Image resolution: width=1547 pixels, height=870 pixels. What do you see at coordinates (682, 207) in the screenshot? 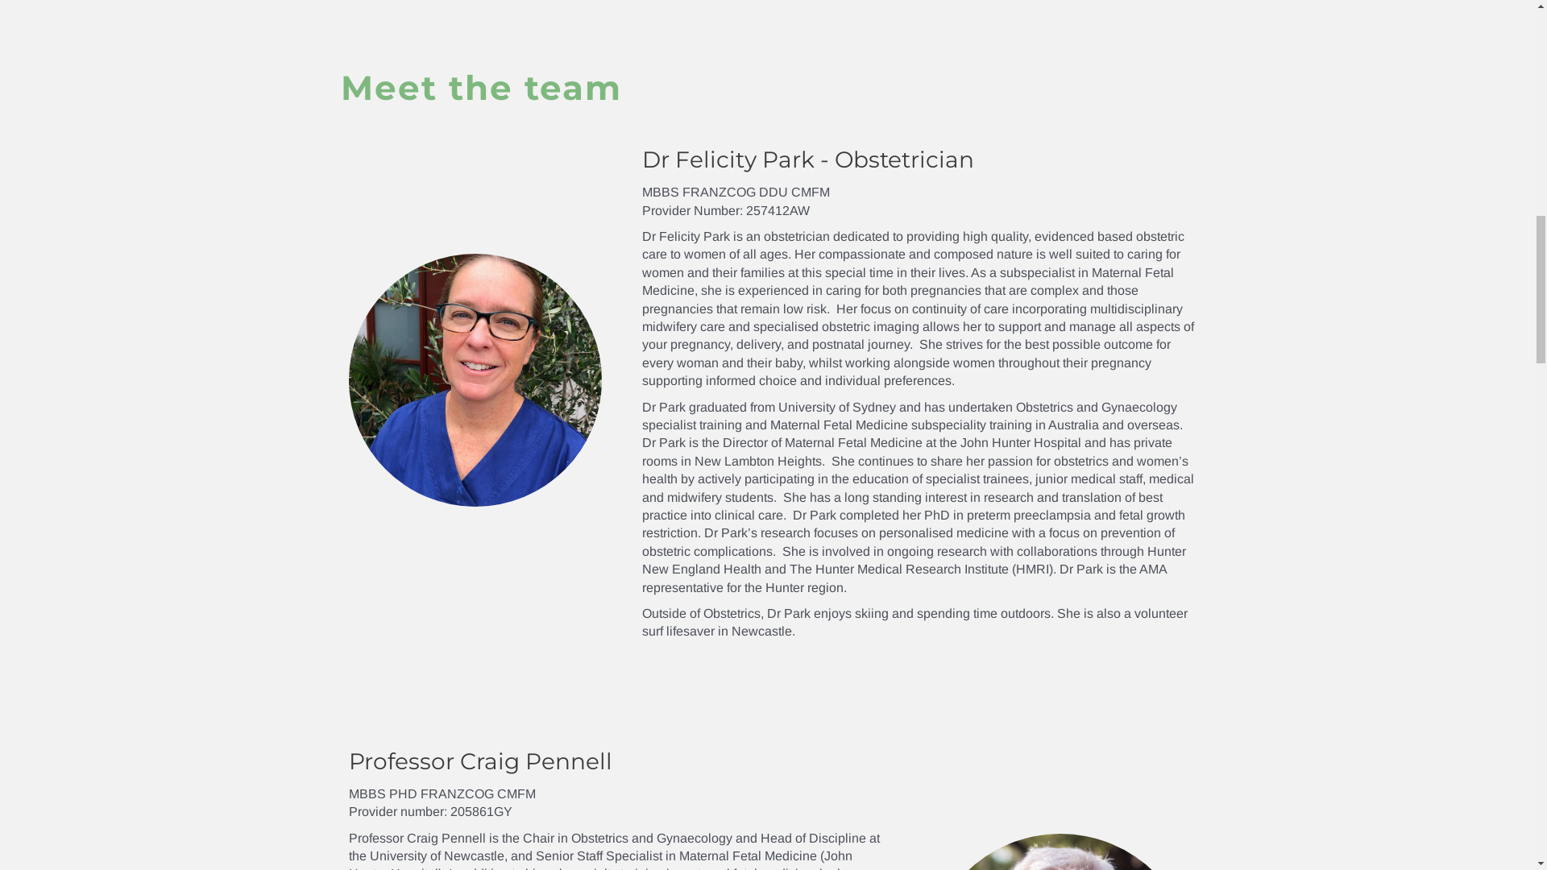
I see `ABOUT US` at bounding box center [682, 207].